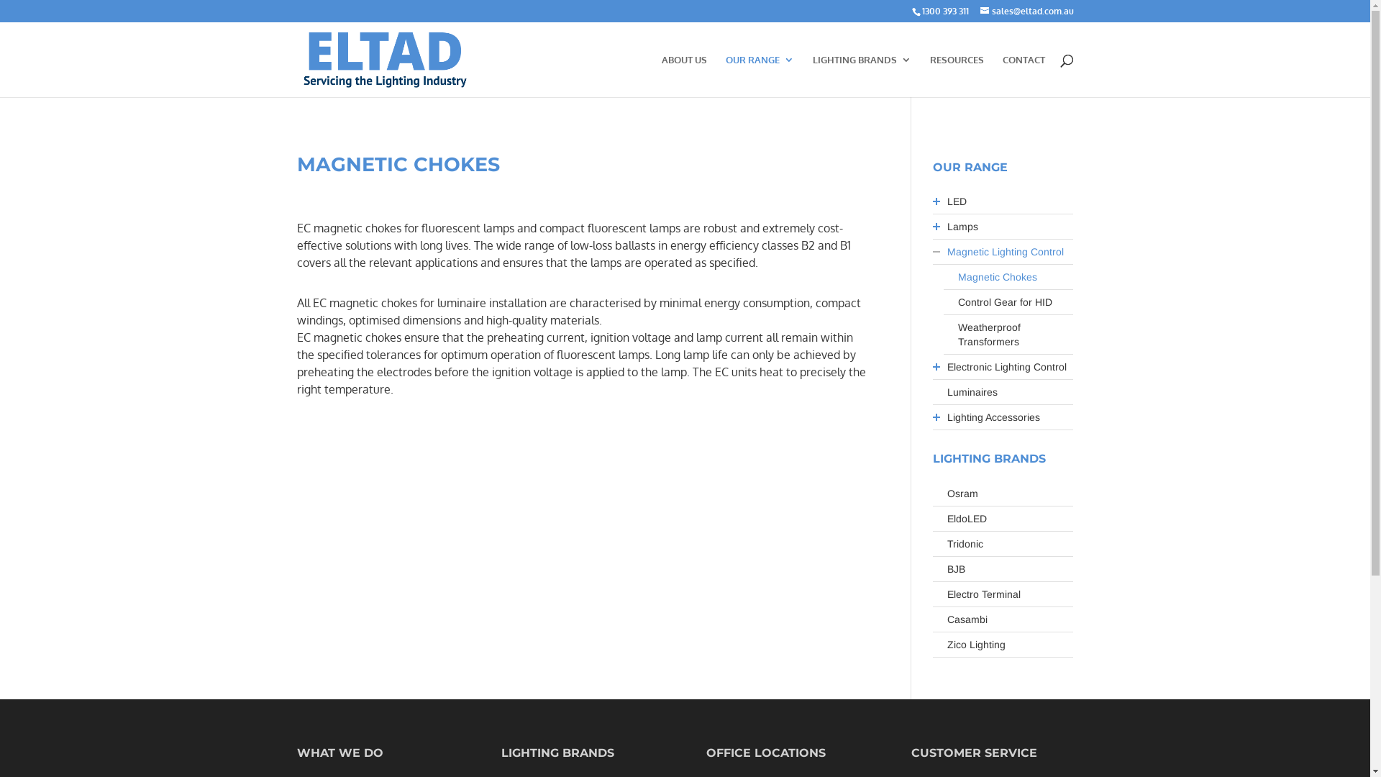 This screenshot has width=1381, height=777. What do you see at coordinates (1024, 76) in the screenshot?
I see `CONTACT` at bounding box center [1024, 76].